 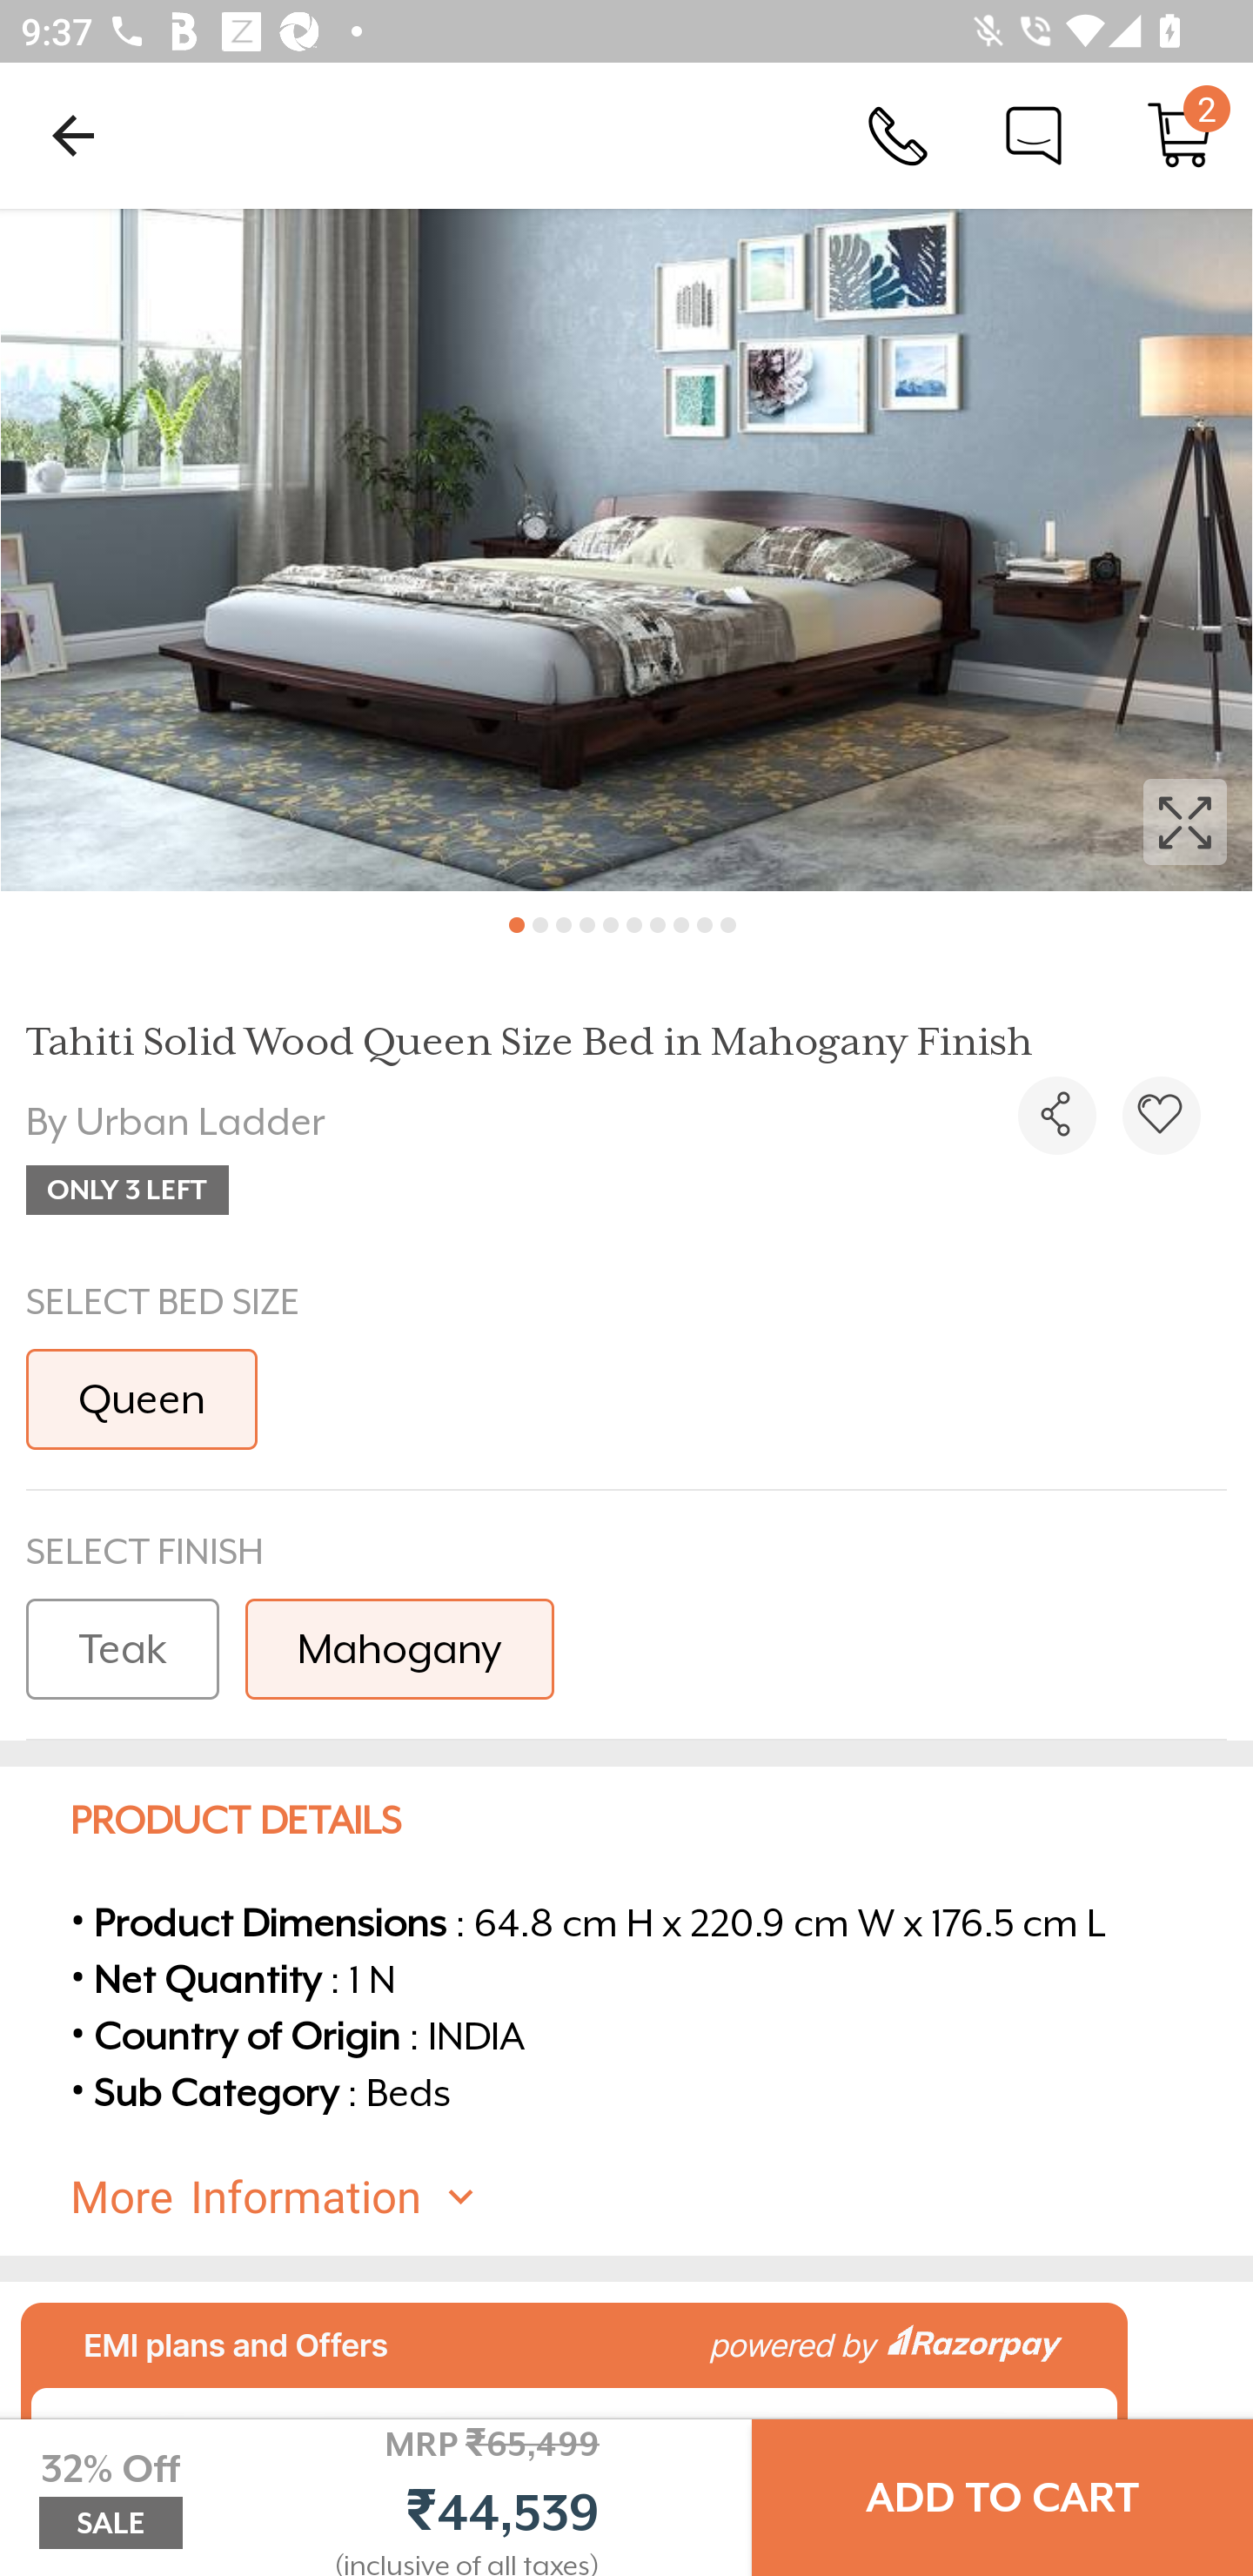 I want to click on More Information , so click(x=652, y=2198).